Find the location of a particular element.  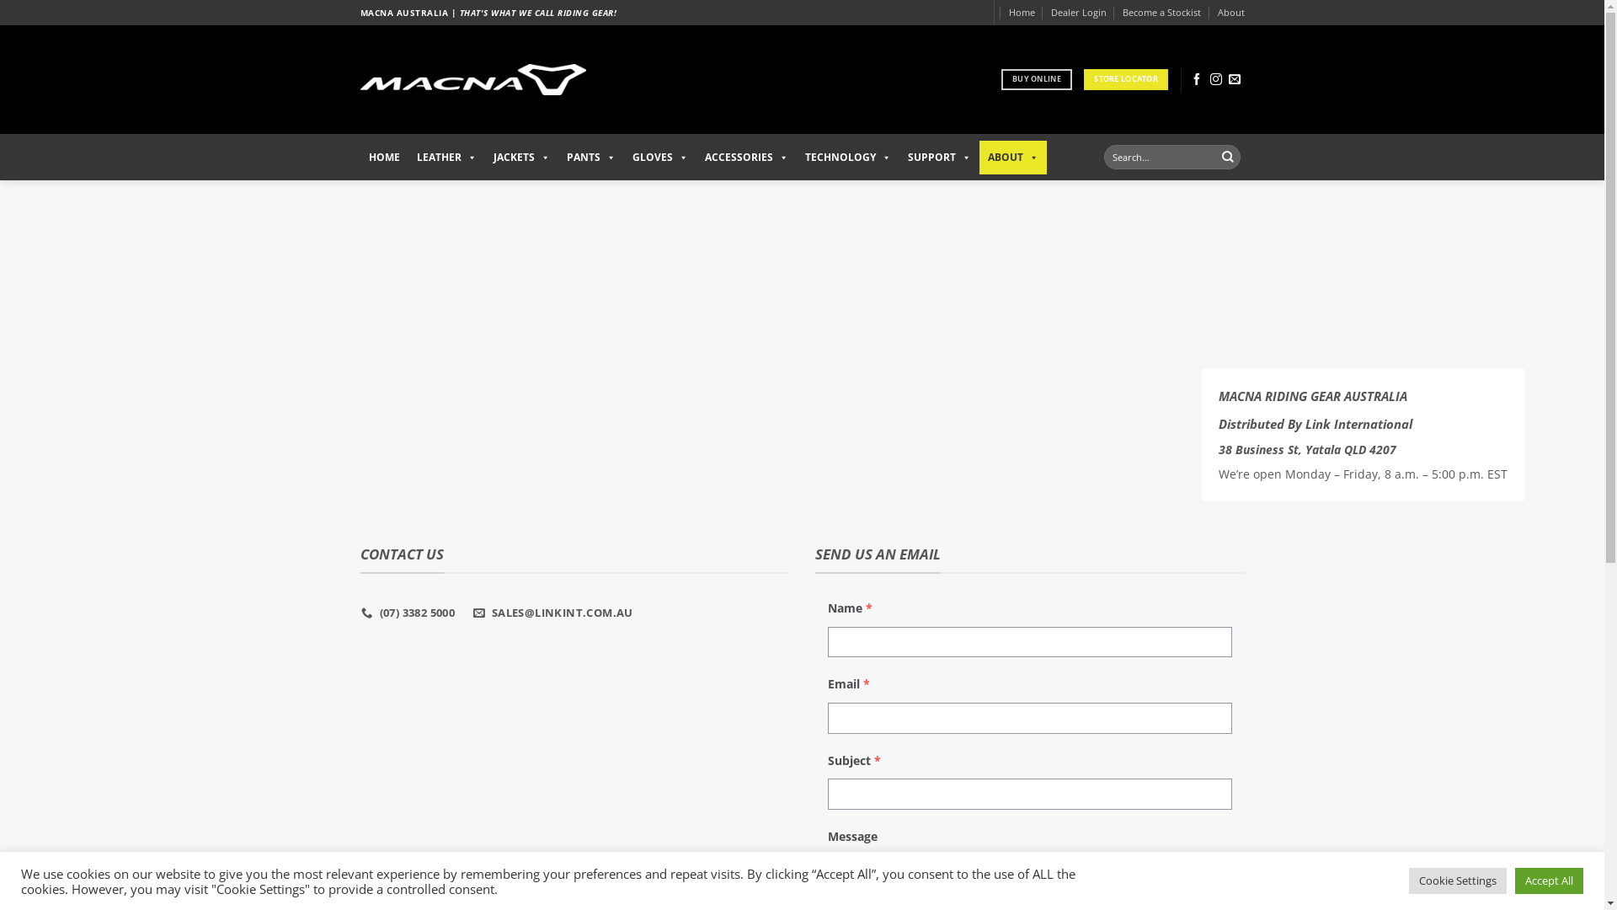

Macna Riding Gear Australia - Macna Riding Gear Australia is located at coordinates (473, 80).